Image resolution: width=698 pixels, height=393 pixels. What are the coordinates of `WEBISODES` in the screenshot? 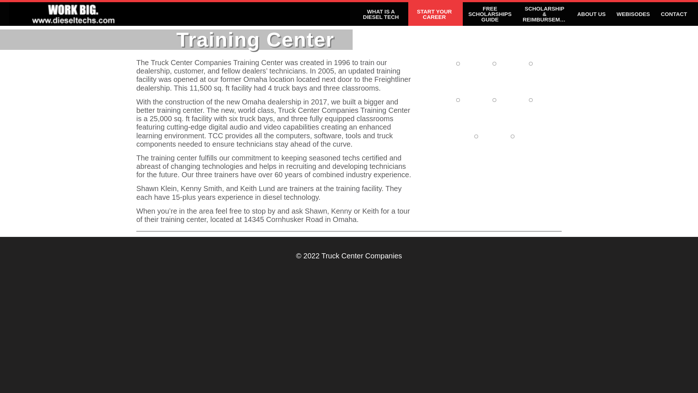 It's located at (633, 14).